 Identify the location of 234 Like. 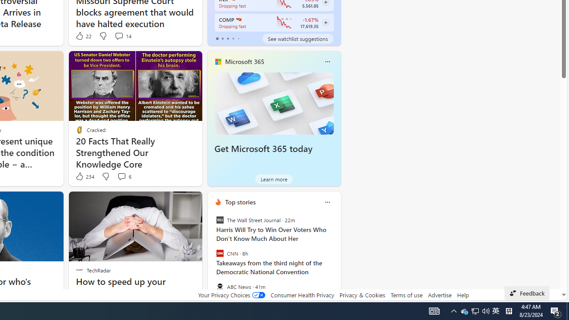
(84, 176).